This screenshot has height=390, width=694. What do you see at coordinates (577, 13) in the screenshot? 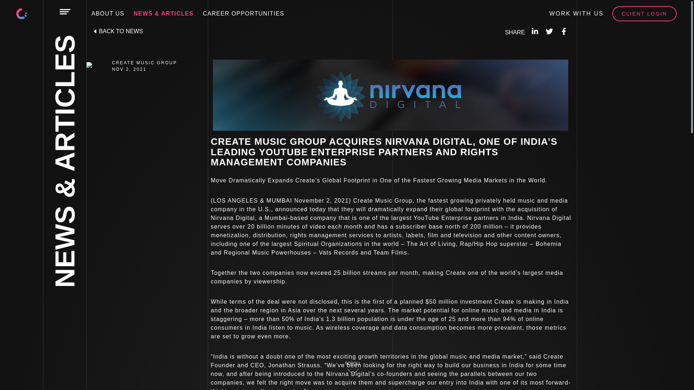
I see `Work With Us` at bounding box center [577, 13].